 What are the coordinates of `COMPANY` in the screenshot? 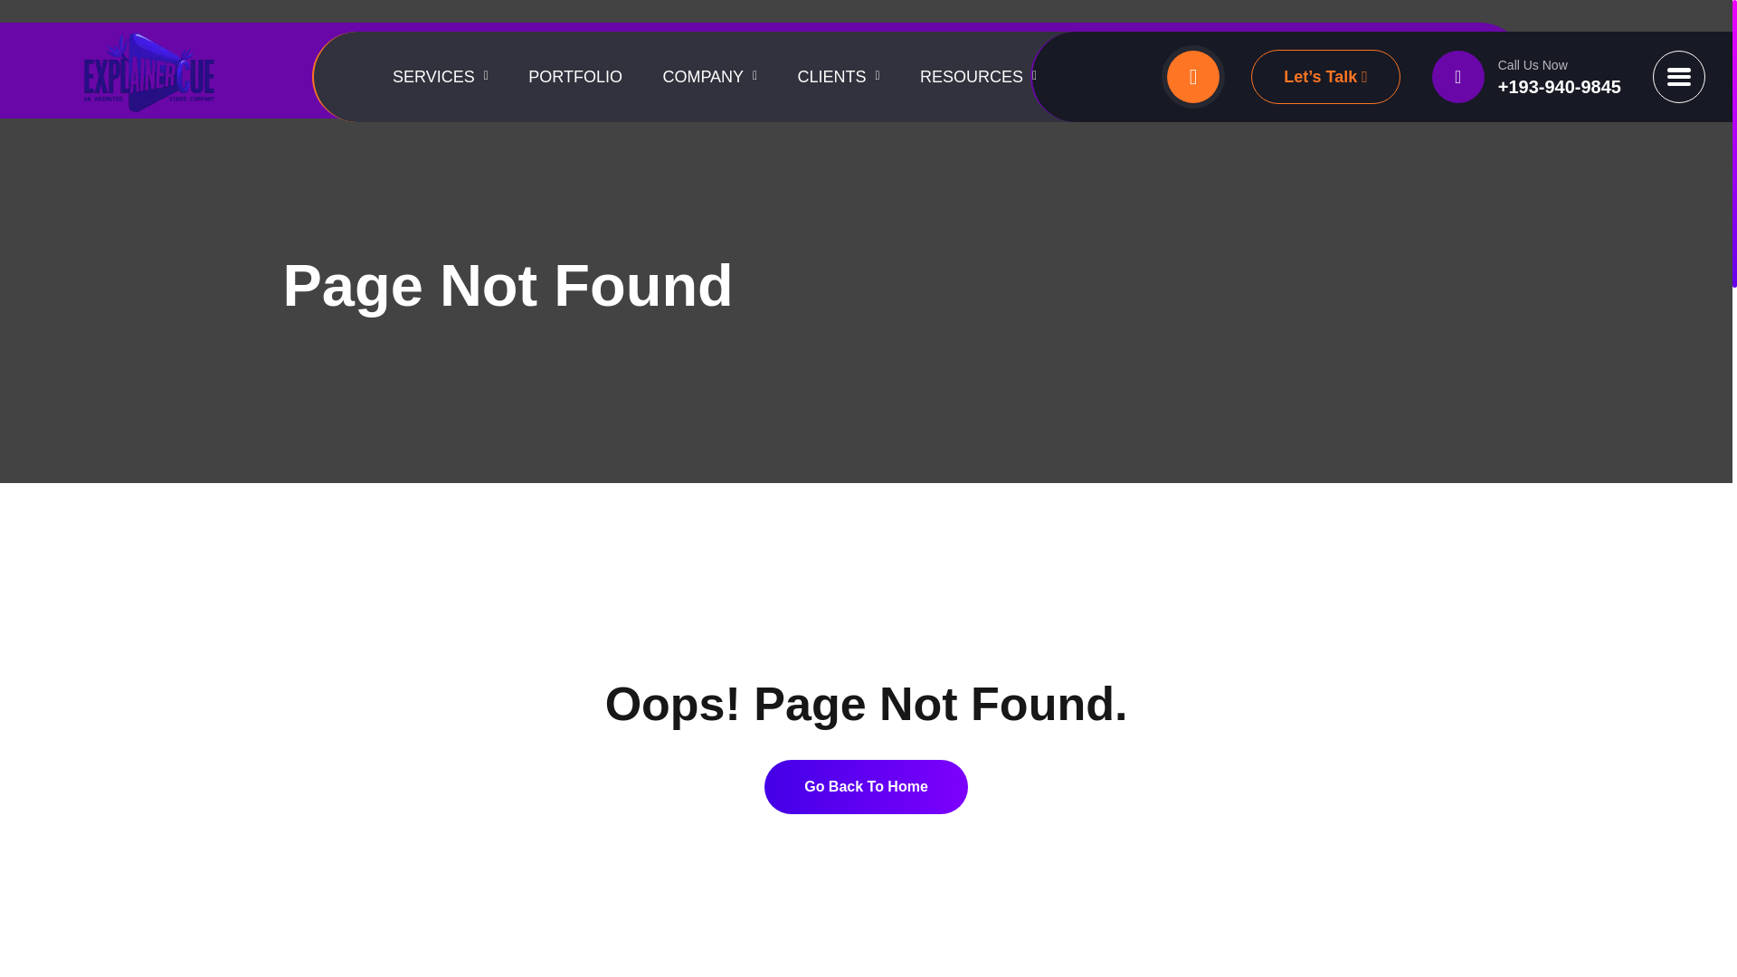 It's located at (709, 77).